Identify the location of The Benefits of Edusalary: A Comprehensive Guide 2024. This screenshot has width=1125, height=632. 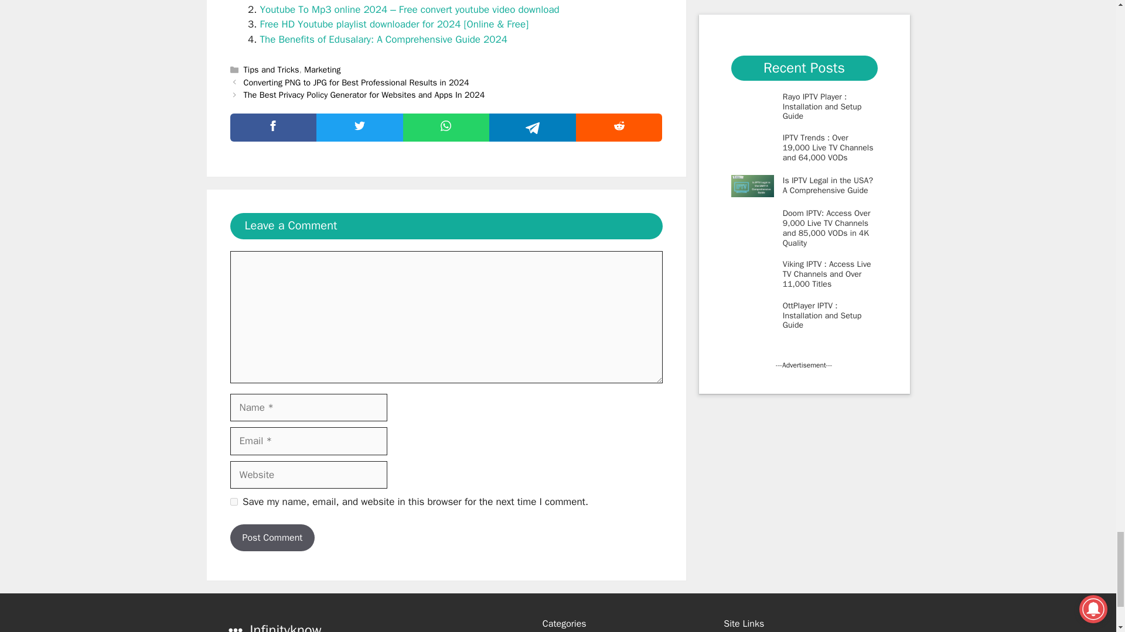
(383, 39).